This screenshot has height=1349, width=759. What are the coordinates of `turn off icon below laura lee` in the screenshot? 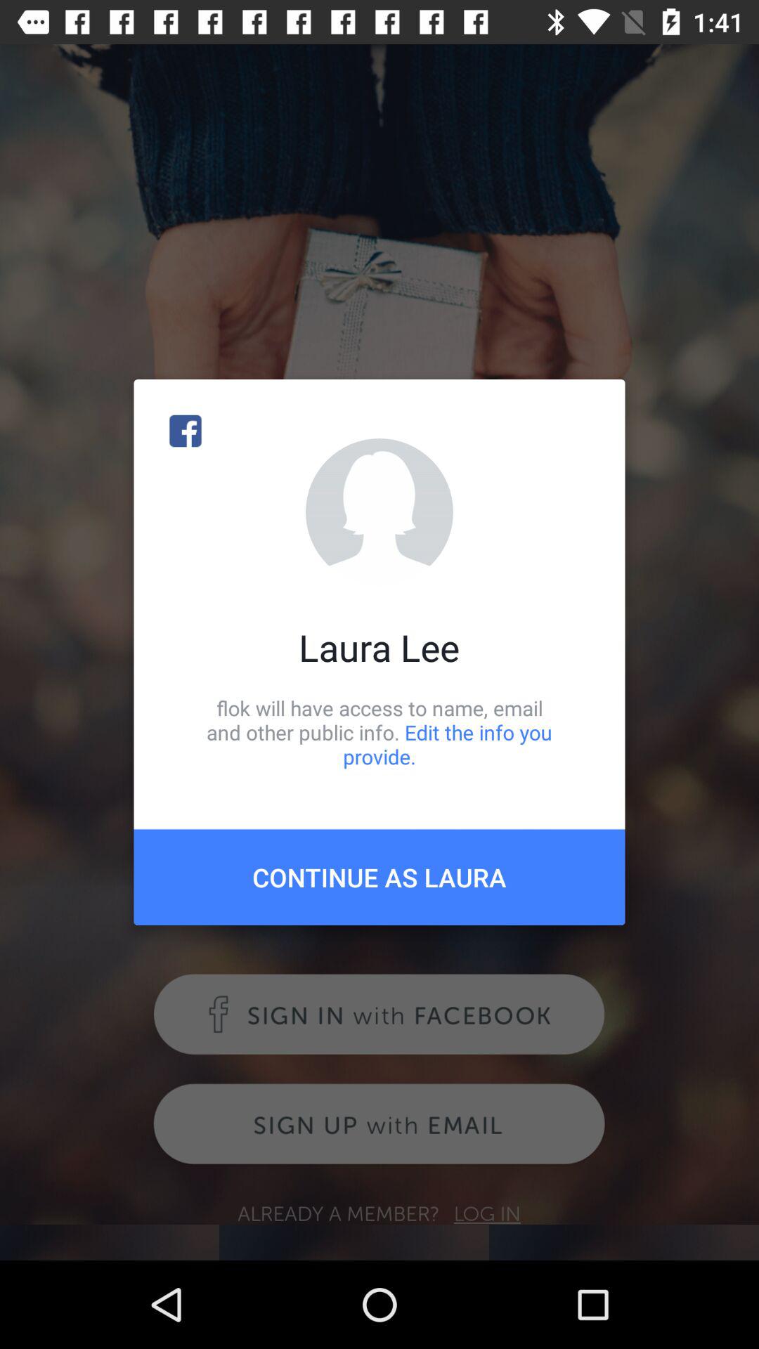 It's located at (379, 732).